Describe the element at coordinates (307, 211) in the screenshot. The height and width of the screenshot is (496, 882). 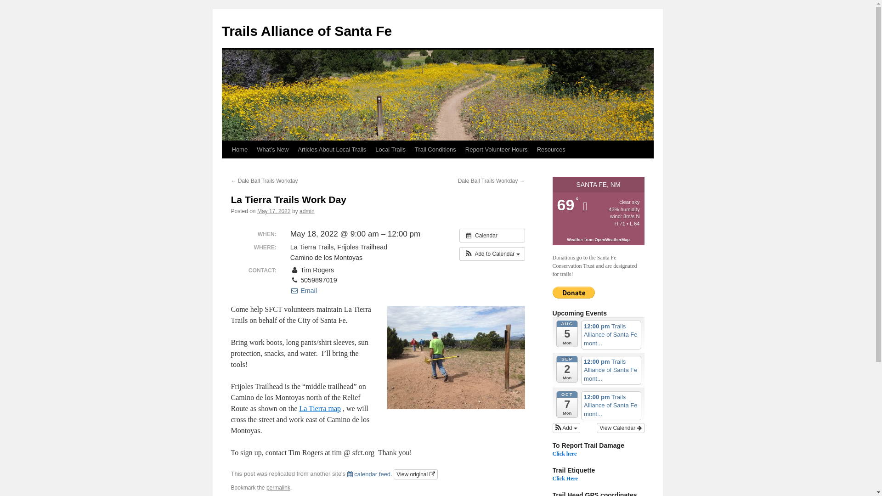
I see `View all posts by admin` at that location.